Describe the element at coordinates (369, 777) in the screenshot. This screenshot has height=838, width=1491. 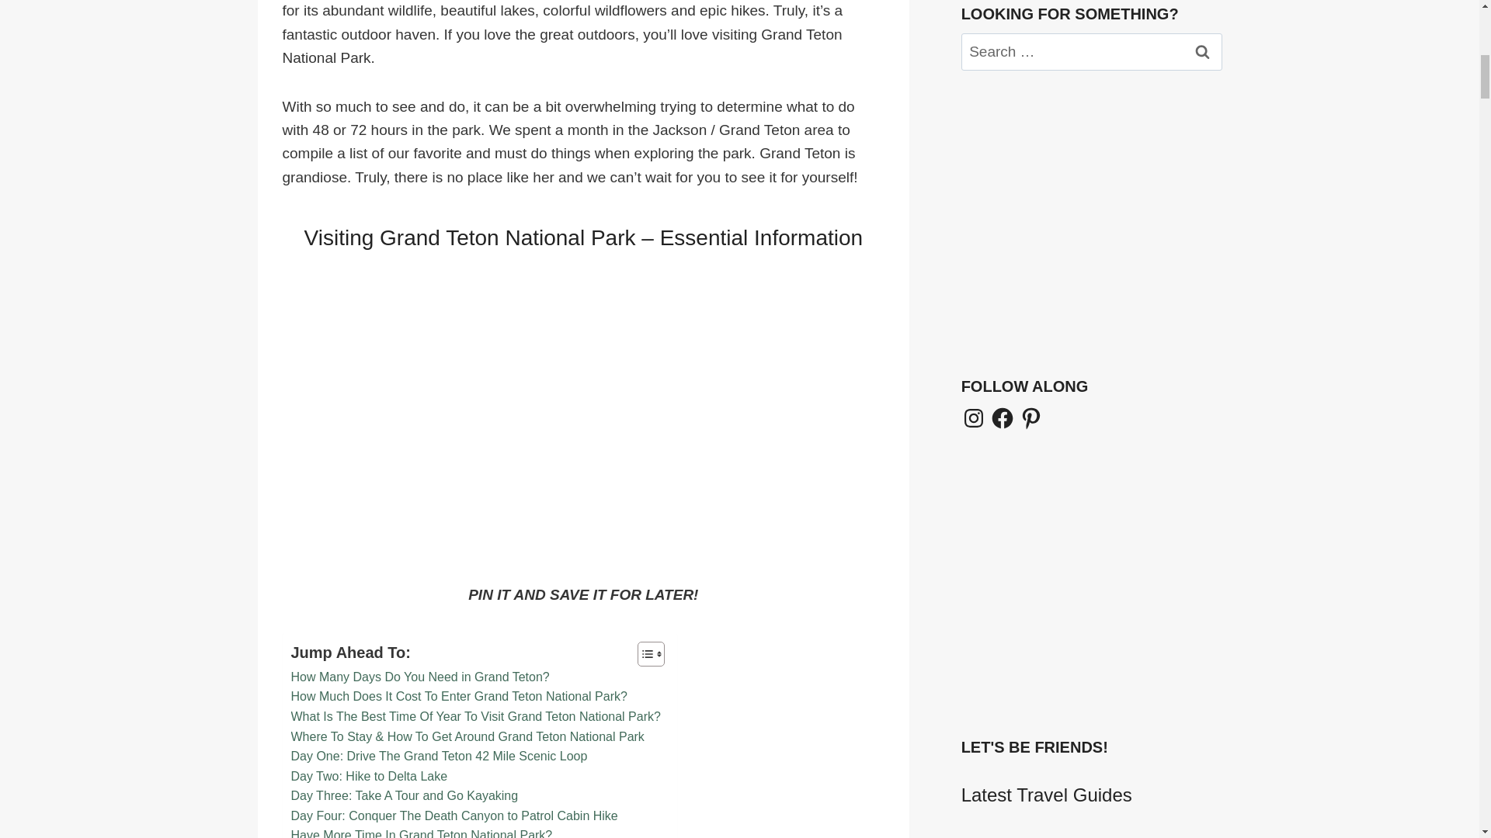
I see `Day Two: Hike to Delta Lake` at that location.